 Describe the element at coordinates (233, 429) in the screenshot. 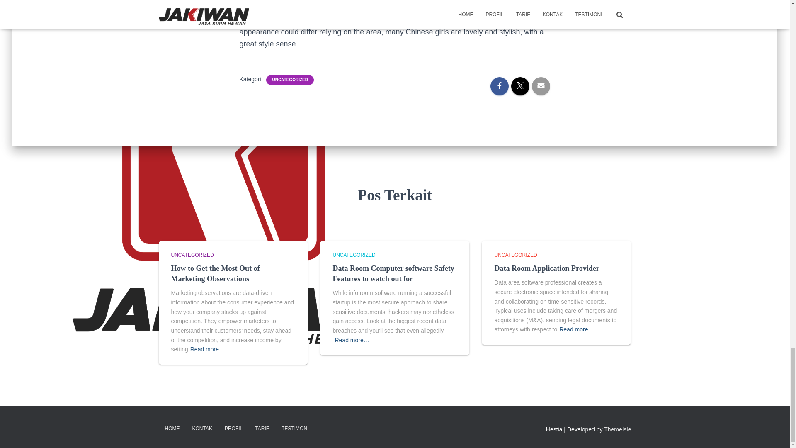

I see `PROFIL` at that location.